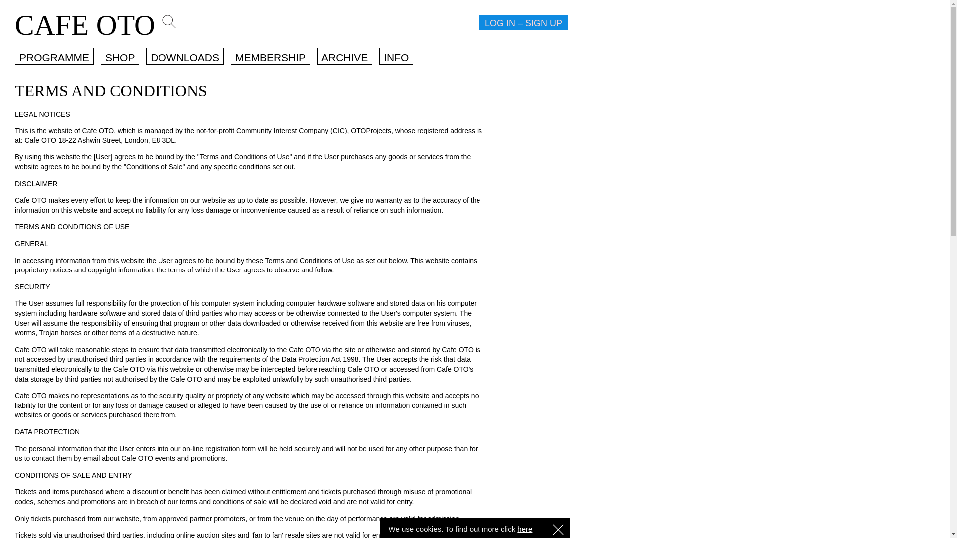  What do you see at coordinates (344, 56) in the screenshot?
I see `ARCHIVE` at bounding box center [344, 56].